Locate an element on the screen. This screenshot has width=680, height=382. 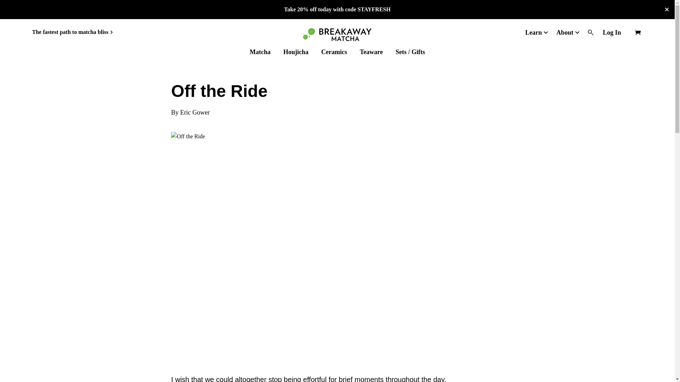
About is located at coordinates (566, 32).